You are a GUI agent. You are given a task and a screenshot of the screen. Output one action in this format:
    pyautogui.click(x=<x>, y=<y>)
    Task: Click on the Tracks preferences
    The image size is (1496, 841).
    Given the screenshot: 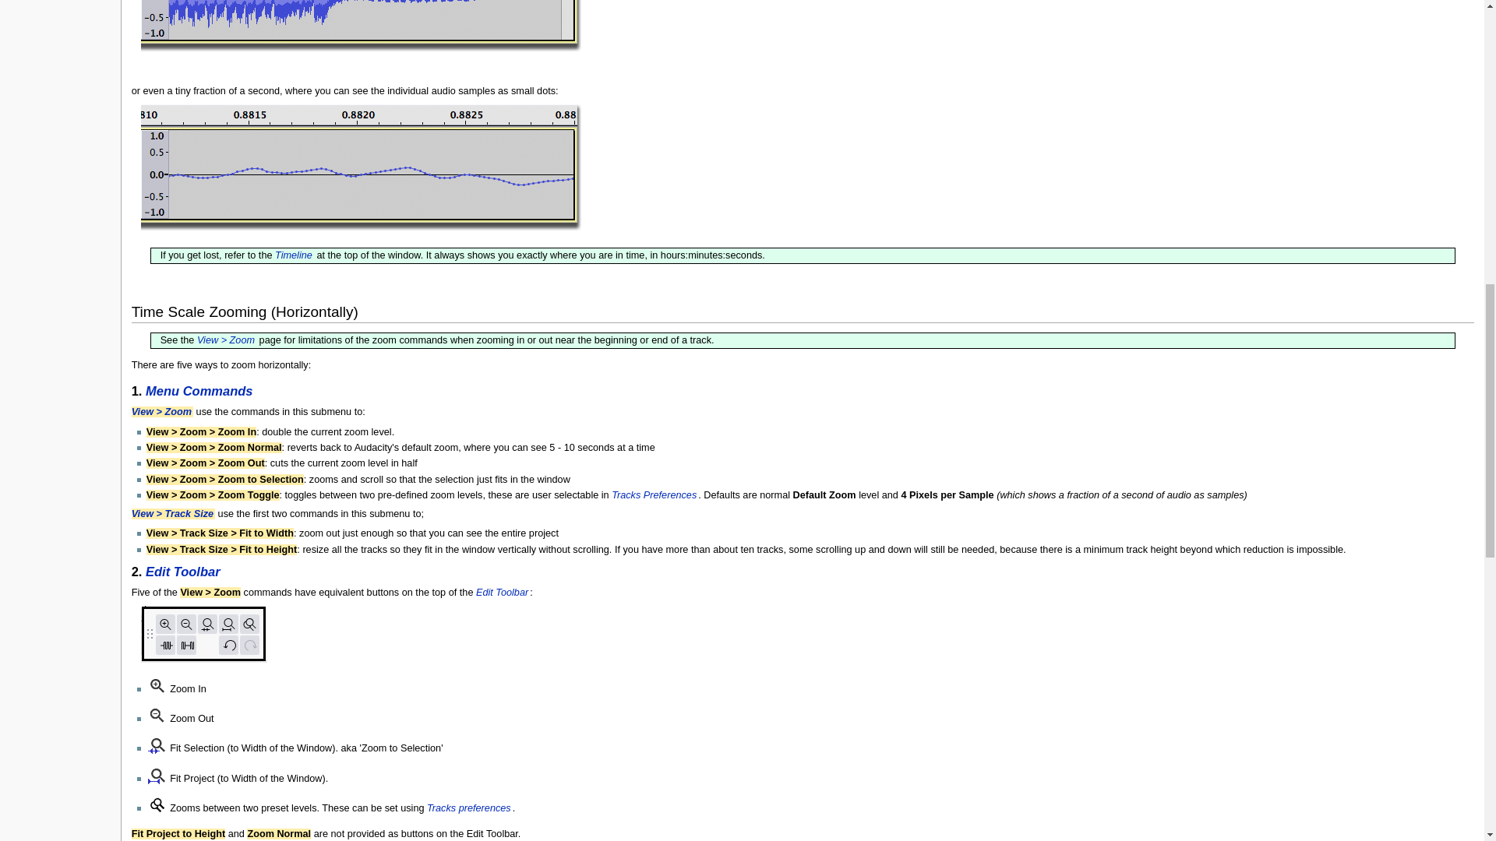 What is the action you would take?
    pyautogui.click(x=469, y=808)
    